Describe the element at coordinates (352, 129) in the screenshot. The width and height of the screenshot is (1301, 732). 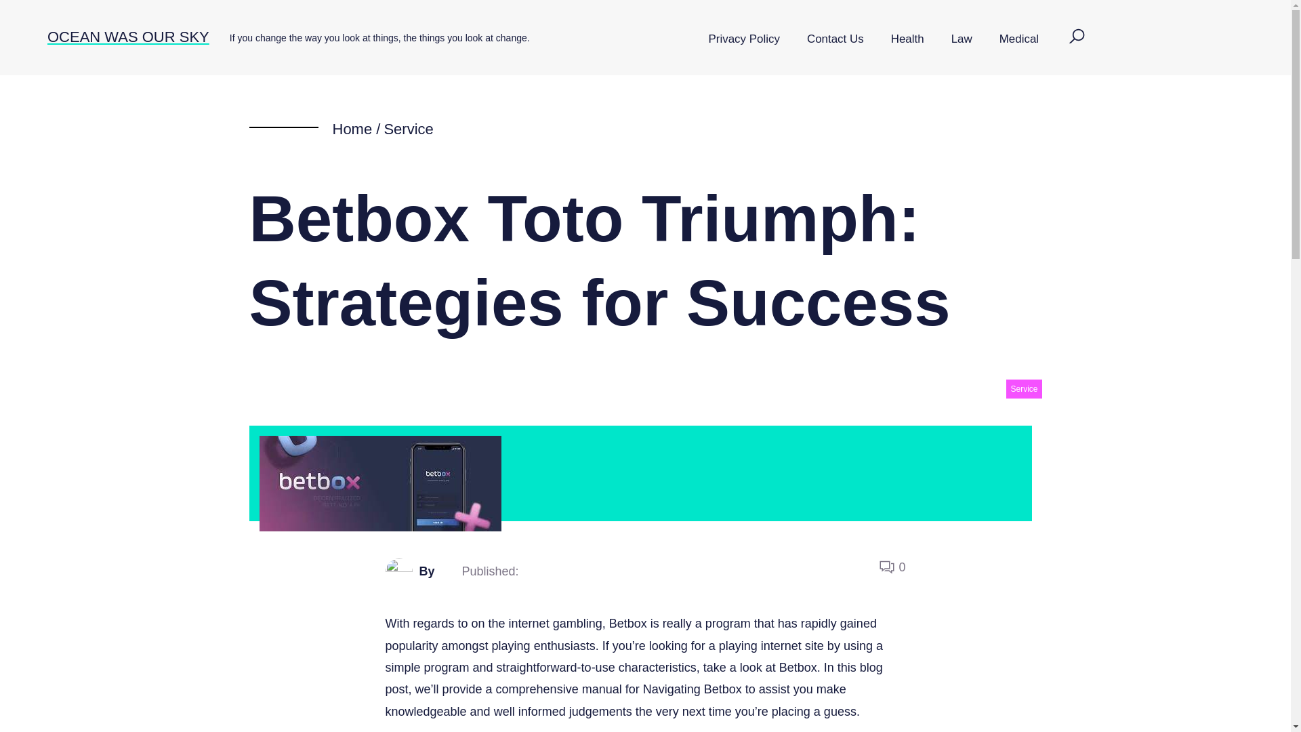
I see `Home` at that location.